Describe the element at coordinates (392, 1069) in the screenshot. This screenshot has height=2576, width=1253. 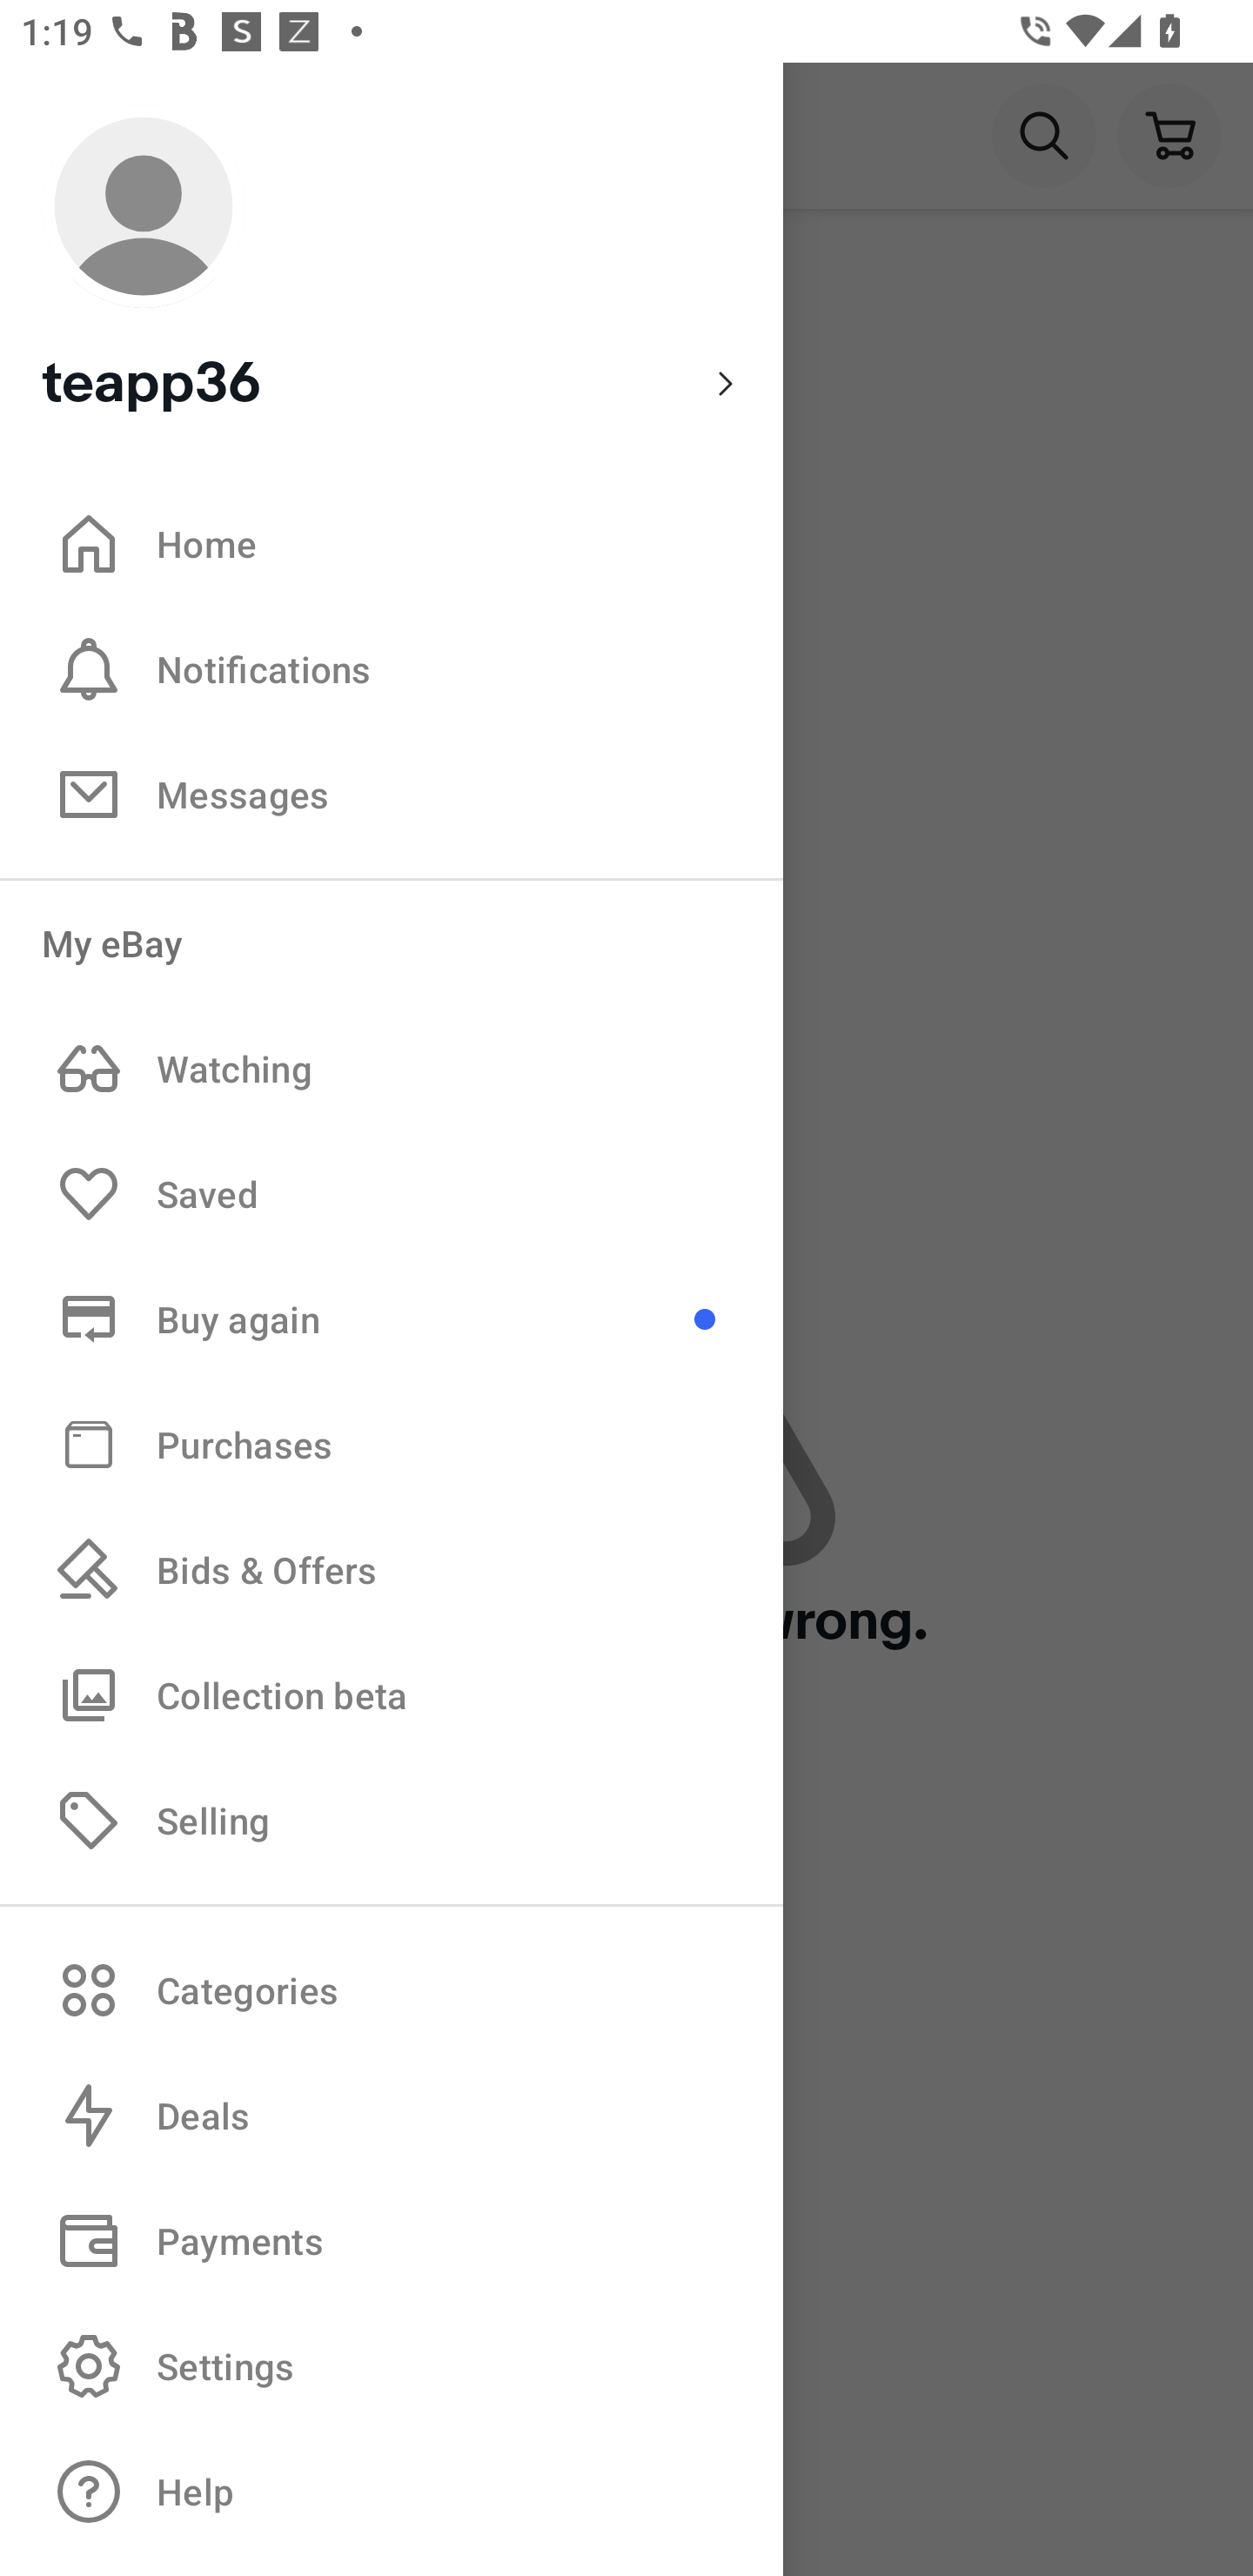
I see `Watching` at that location.